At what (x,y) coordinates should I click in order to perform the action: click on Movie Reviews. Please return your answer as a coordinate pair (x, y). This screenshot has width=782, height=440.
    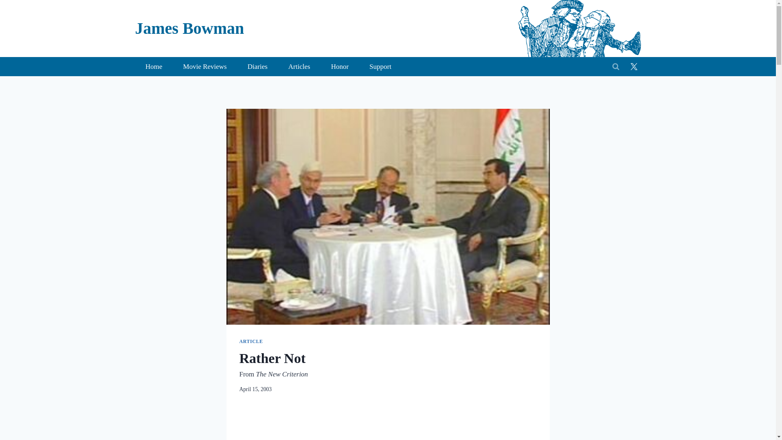
    Looking at the image, I should click on (204, 67).